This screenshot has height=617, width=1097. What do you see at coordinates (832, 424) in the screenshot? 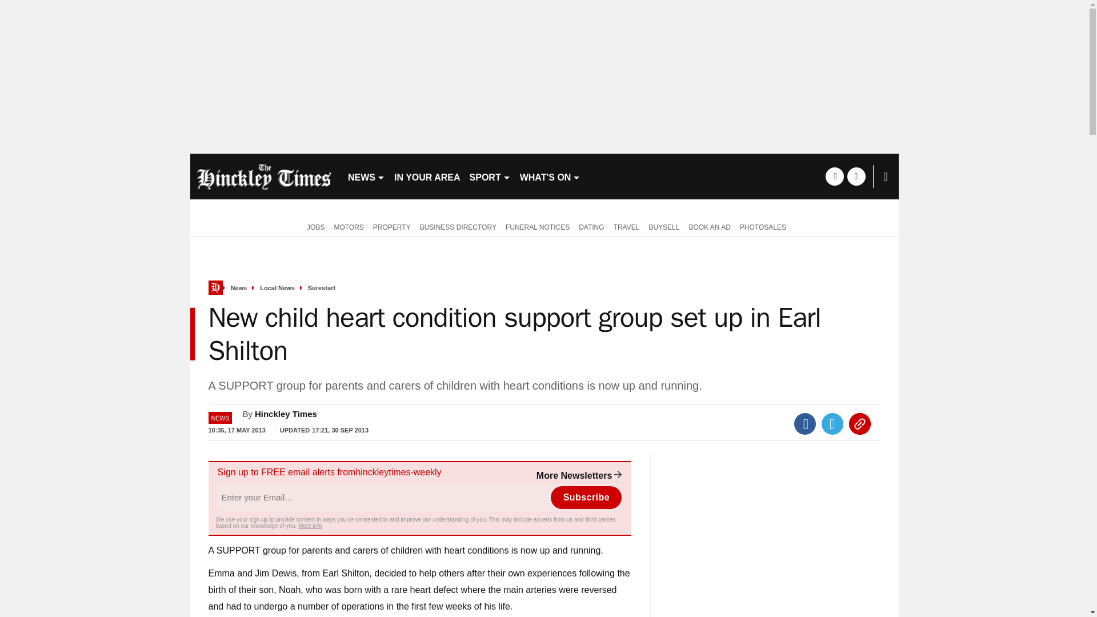
I see `Twitter` at bounding box center [832, 424].